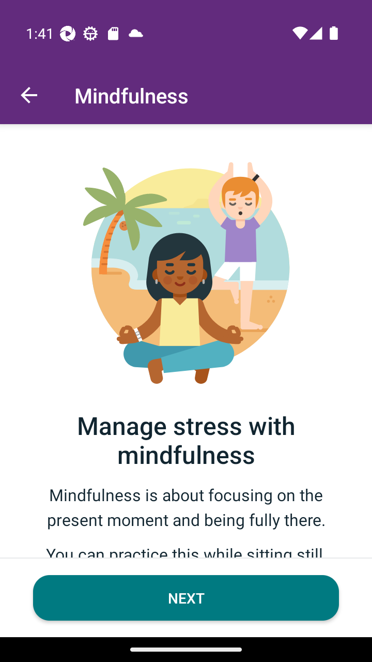 The image size is (372, 662). I want to click on Navigate up, so click(29, 95).